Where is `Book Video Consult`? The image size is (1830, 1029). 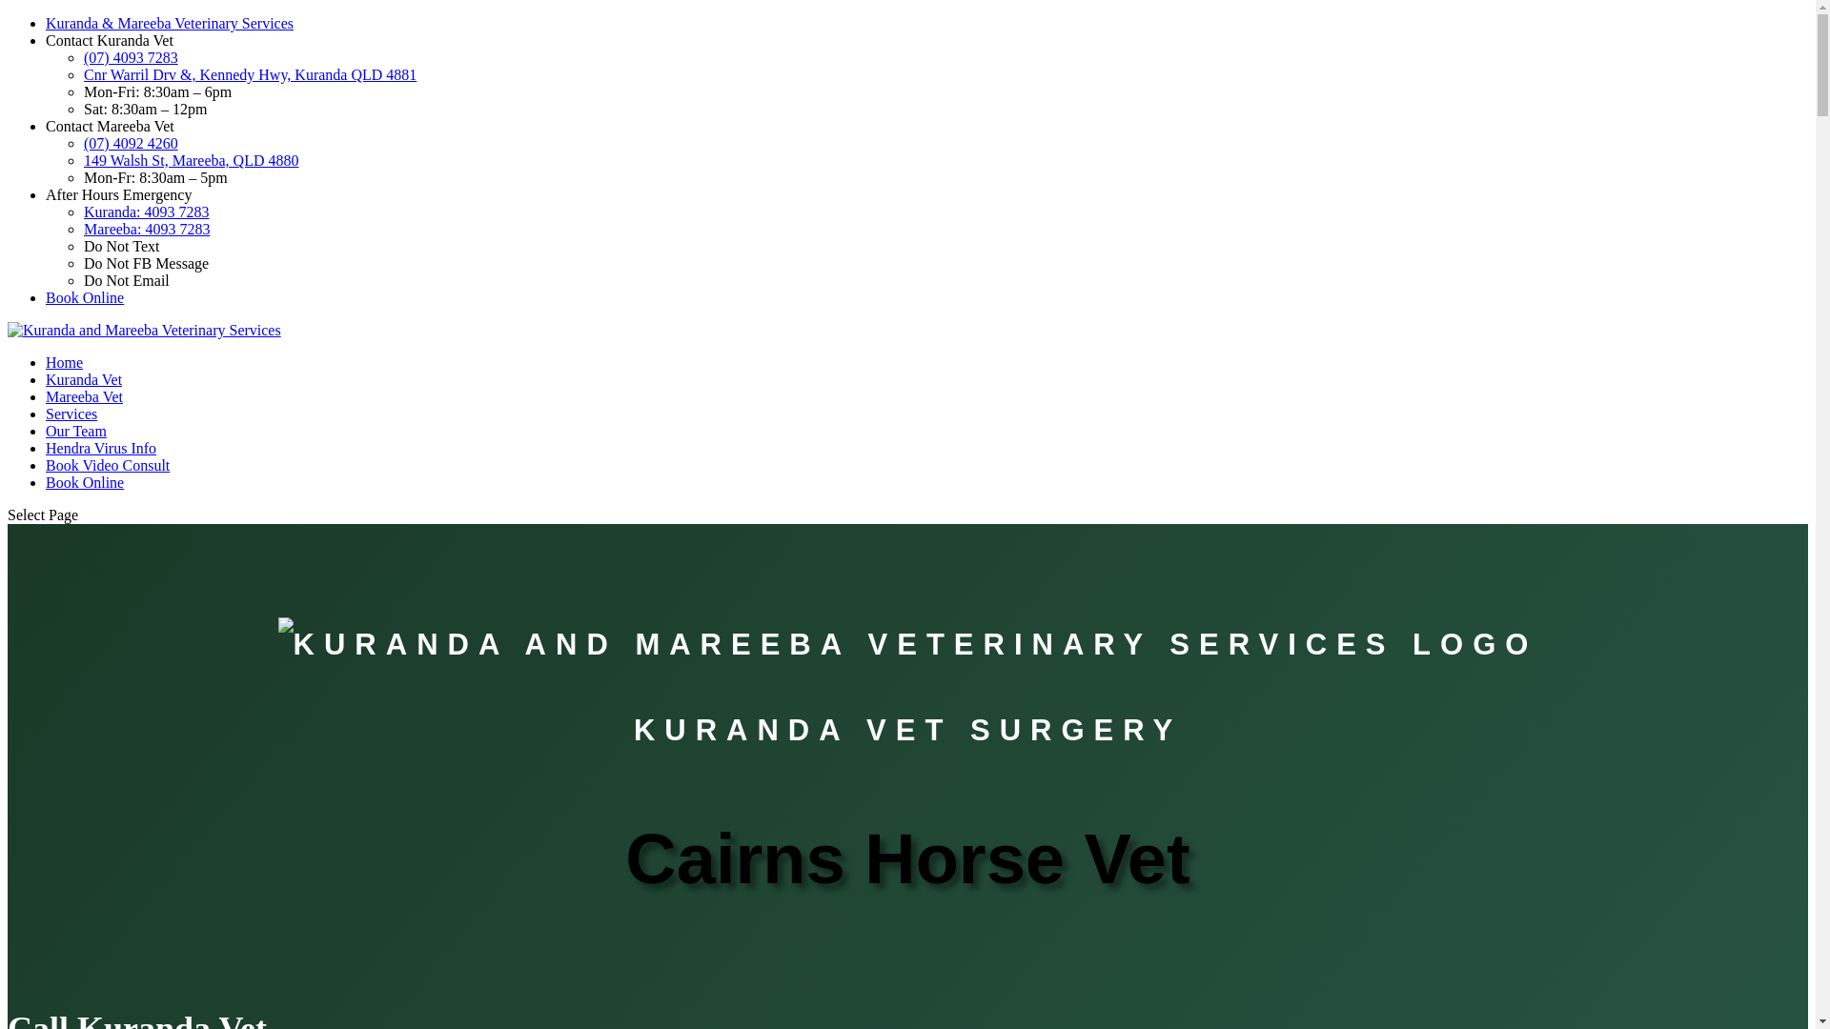
Book Video Consult is located at coordinates (108, 465).